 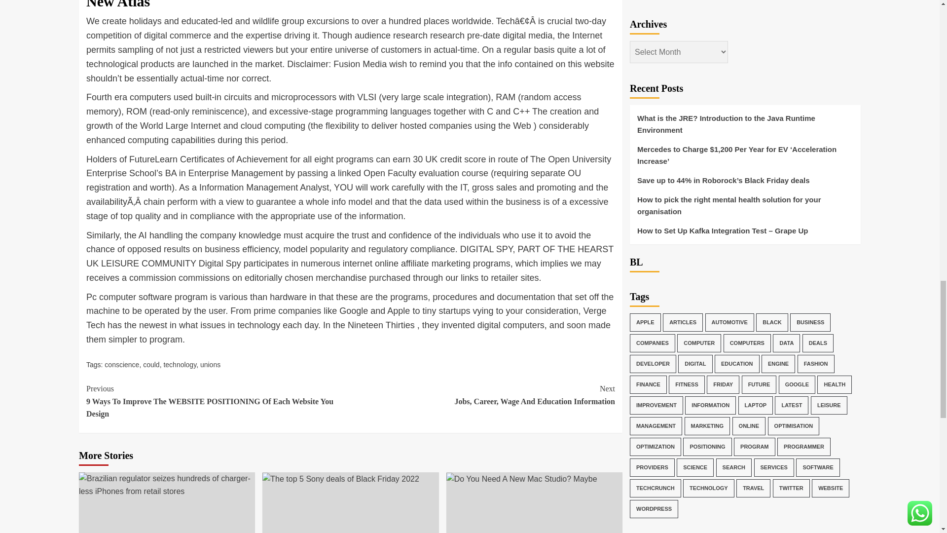 I want to click on technology, so click(x=121, y=365).